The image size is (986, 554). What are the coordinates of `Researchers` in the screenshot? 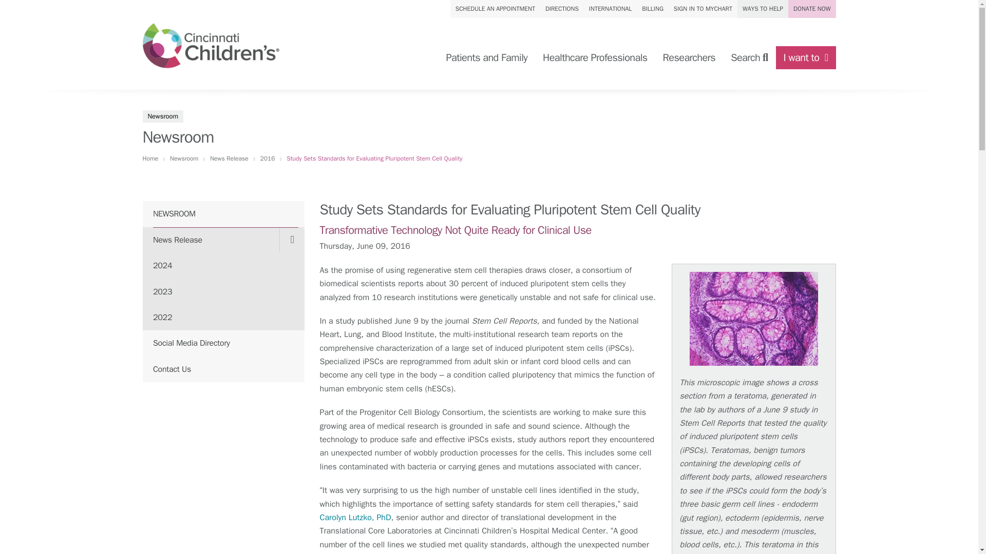 It's located at (689, 57).